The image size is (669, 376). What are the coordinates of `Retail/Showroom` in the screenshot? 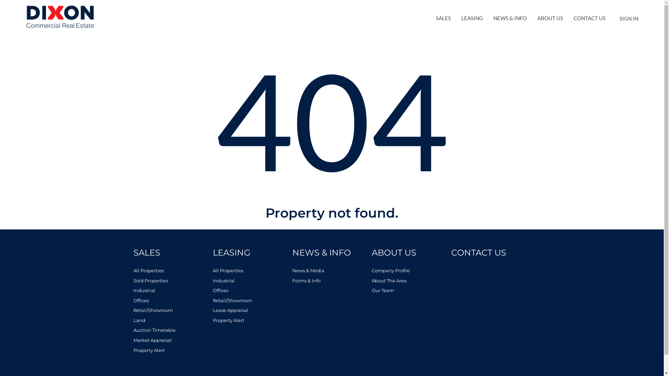 It's located at (173, 311).